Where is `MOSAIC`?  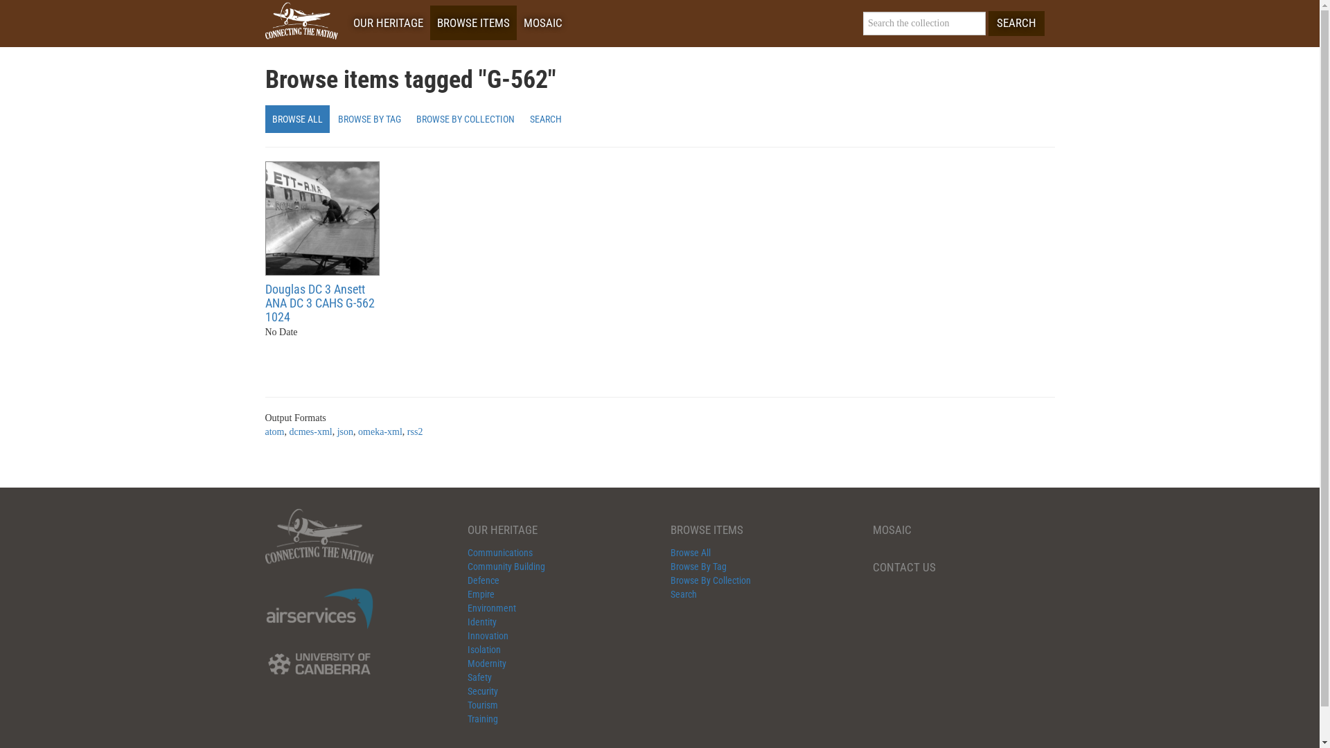 MOSAIC is located at coordinates (892, 530).